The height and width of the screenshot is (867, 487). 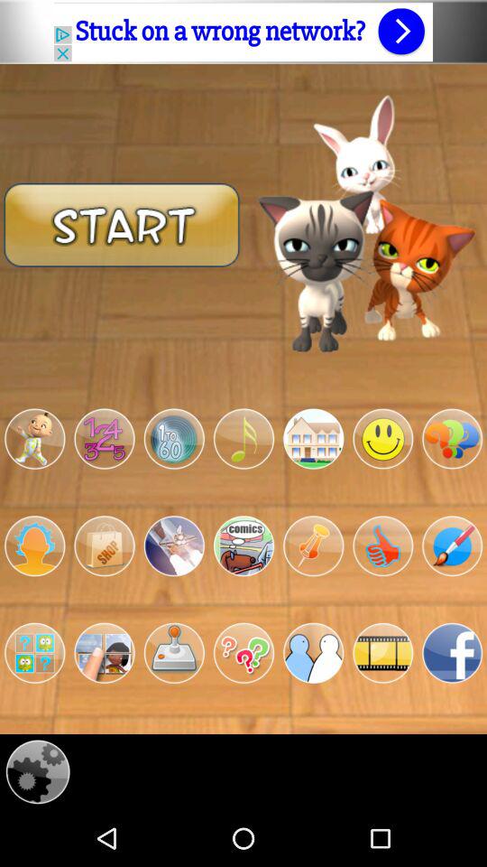 What do you see at coordinates (105, 545) in the screenshot?
I see `visit the shop` at bounding box center [105, 545].